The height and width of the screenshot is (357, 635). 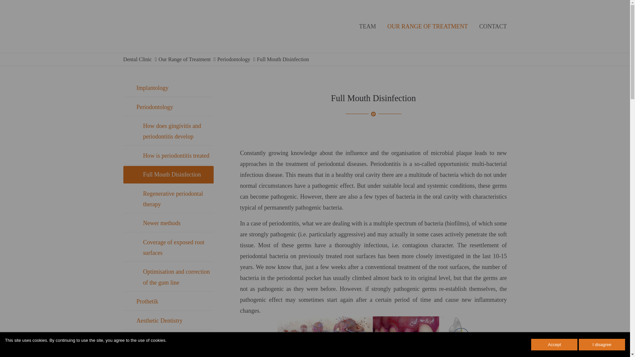 What do you see at coordinates (168, 223) in the screenshot?
I see `Neue Methoden` at bounding box center [168, 223].